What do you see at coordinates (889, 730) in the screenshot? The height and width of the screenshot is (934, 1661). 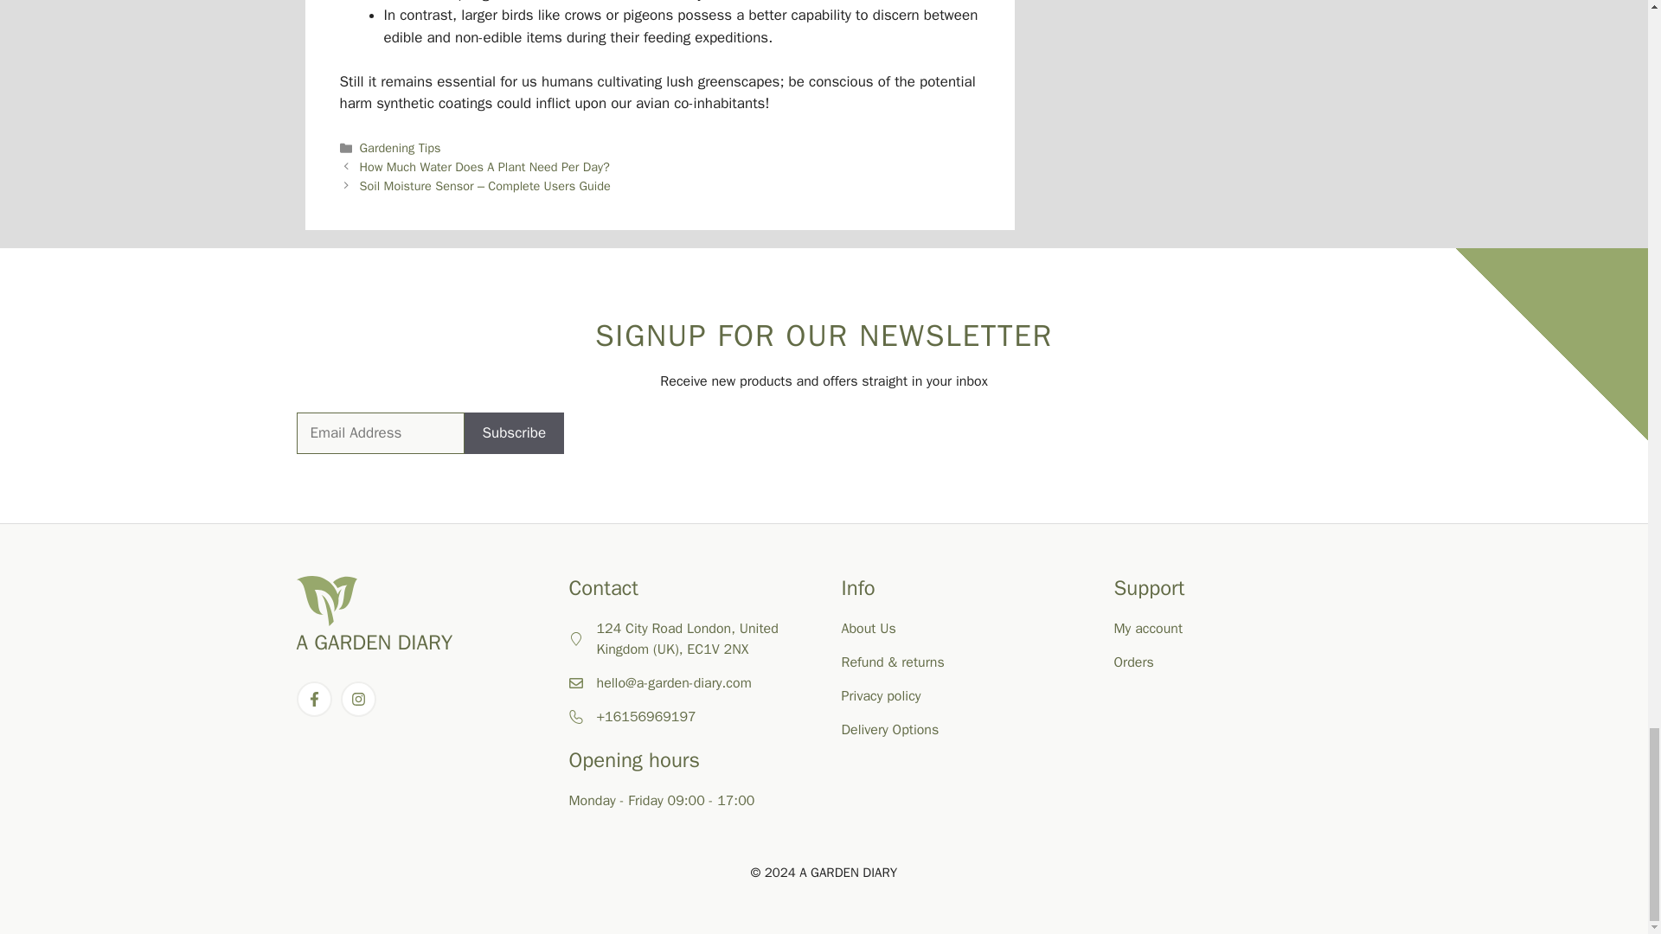 I see `Delivery Options` at bounding box center [889, 730].